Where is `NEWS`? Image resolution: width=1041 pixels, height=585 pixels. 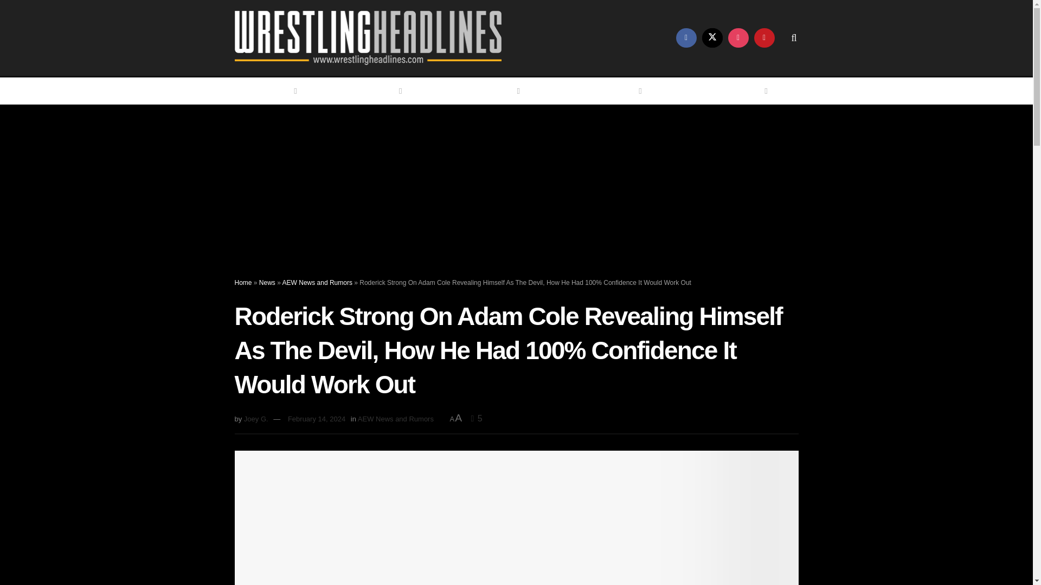 NEWS is located at coordinates (385, 91).